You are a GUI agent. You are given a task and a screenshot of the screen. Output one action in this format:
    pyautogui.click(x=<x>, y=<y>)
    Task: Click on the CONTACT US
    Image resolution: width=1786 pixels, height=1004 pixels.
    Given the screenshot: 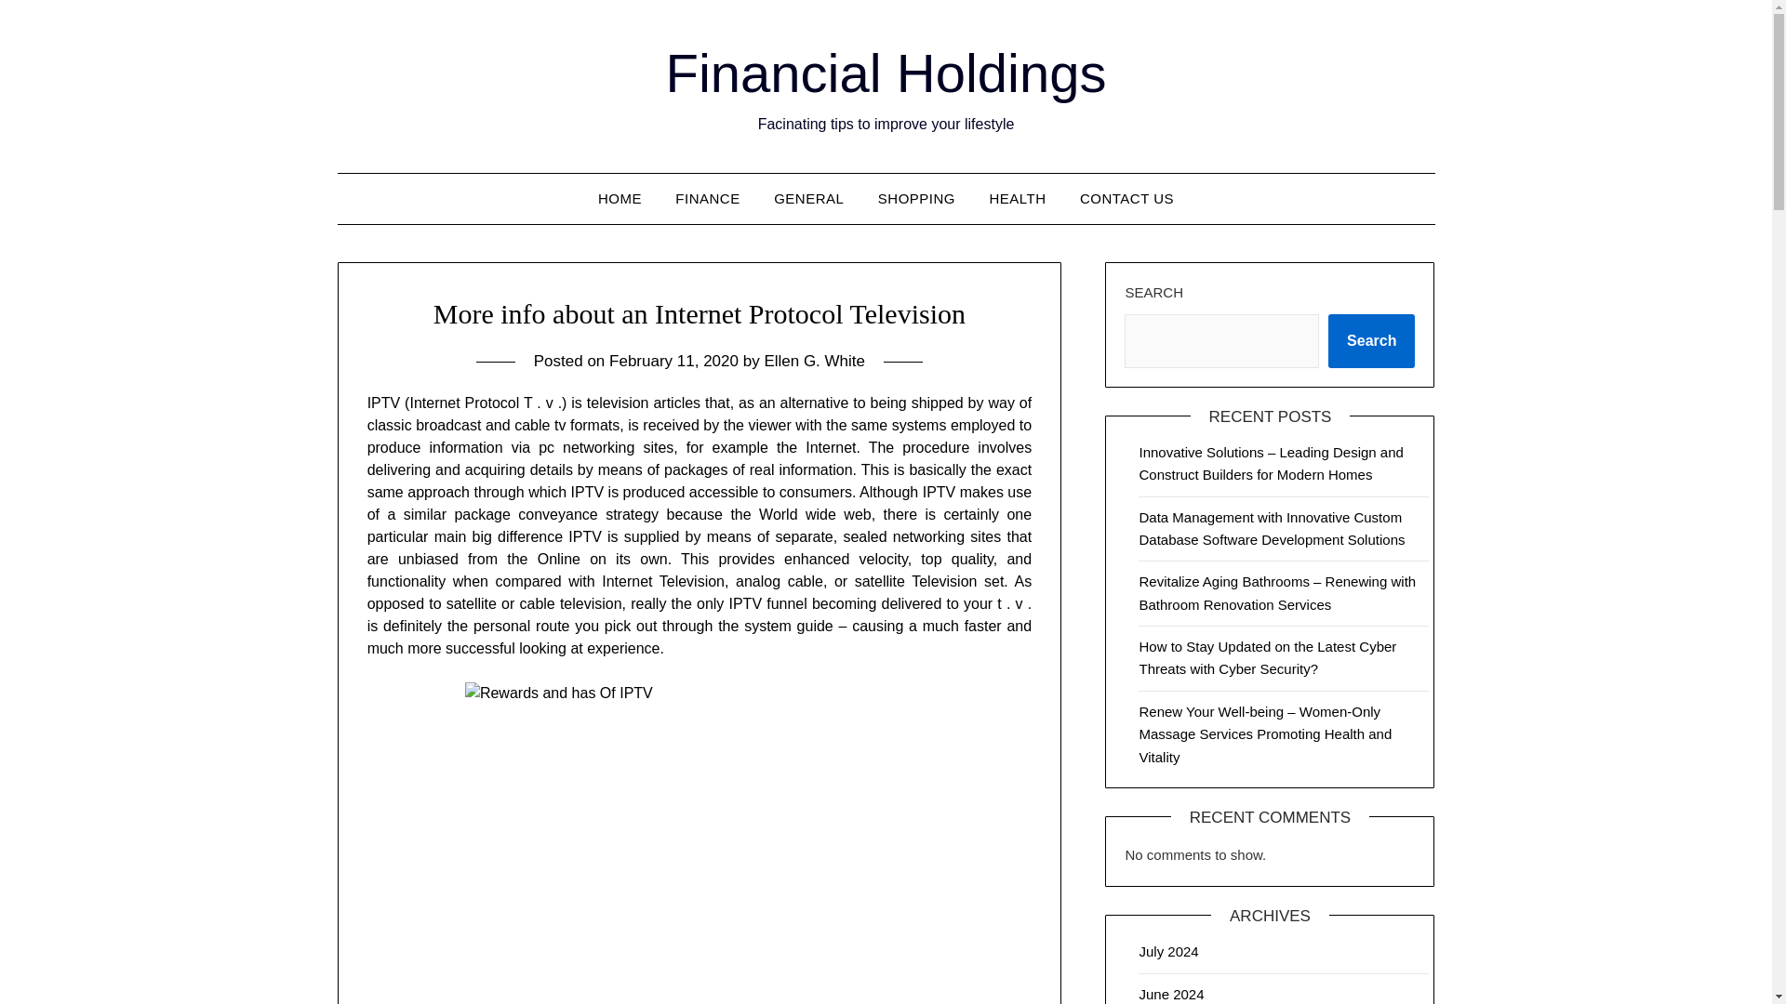 What is the action you would take?
    pyautogui.click(x=1126, y=198)
    